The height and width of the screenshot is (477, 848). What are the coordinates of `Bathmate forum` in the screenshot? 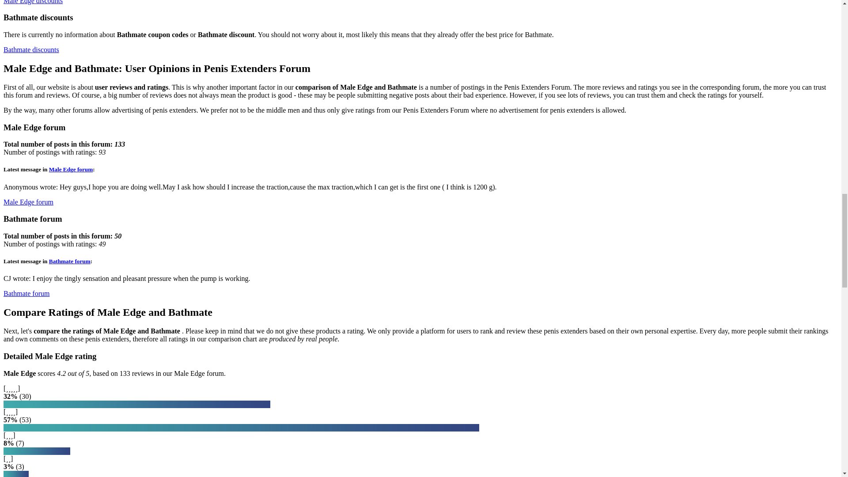 It's located at (70, 261).